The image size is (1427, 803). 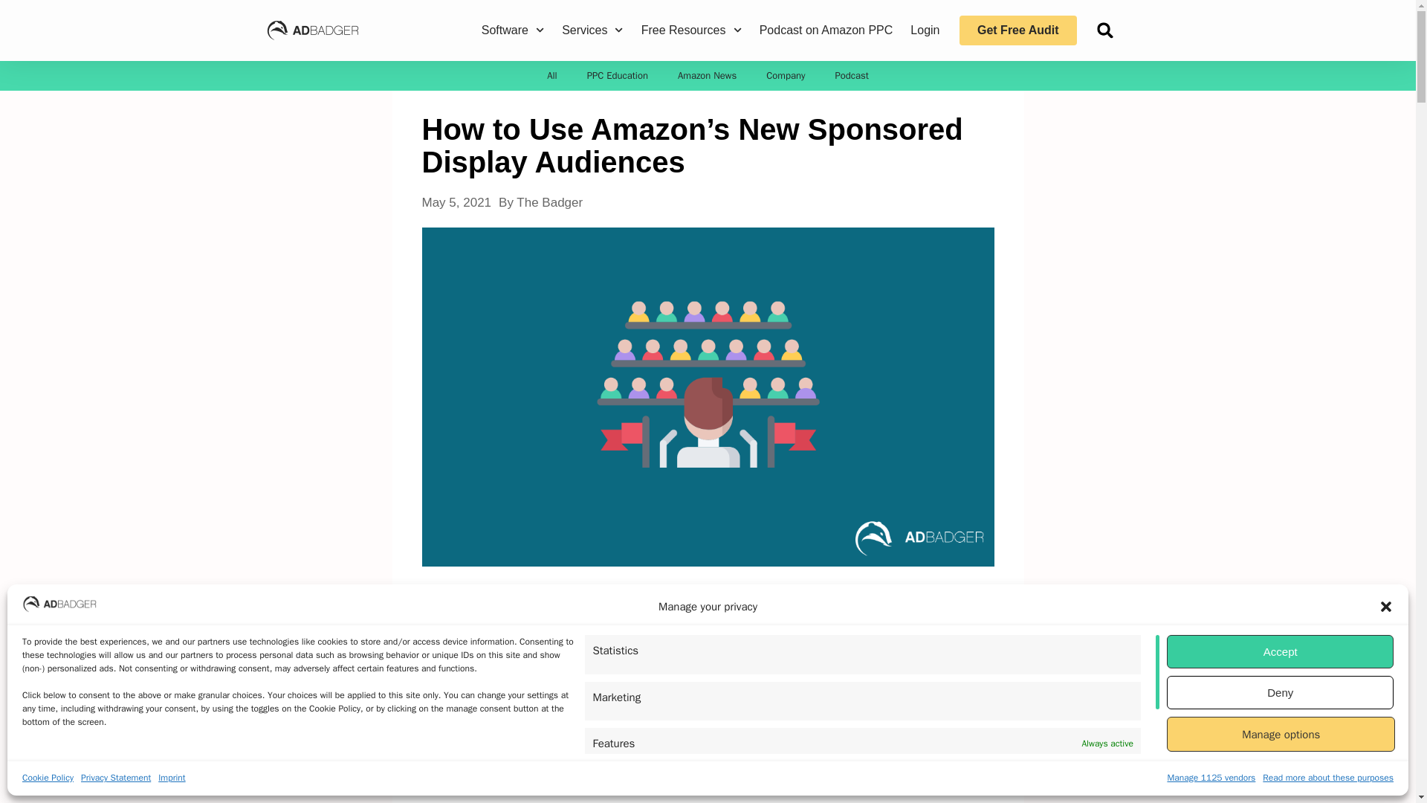 What do you see at coordinates (1280, 651) in the screenshot?
I see `Accept` at bounding box center [1280, 651].